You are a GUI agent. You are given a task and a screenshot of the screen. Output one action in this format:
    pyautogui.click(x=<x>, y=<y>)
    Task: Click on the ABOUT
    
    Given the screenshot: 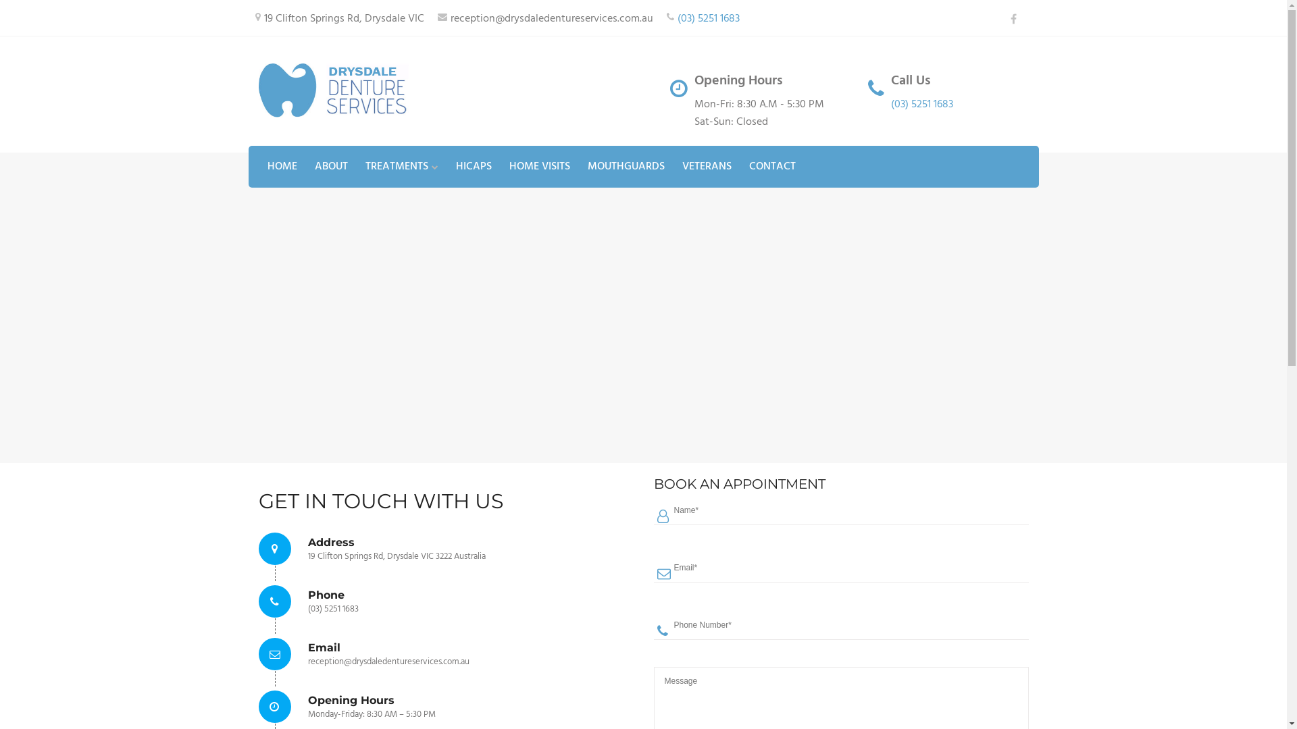 What is the action you would take?
    pyautogui.click(x=331, y=167)
    